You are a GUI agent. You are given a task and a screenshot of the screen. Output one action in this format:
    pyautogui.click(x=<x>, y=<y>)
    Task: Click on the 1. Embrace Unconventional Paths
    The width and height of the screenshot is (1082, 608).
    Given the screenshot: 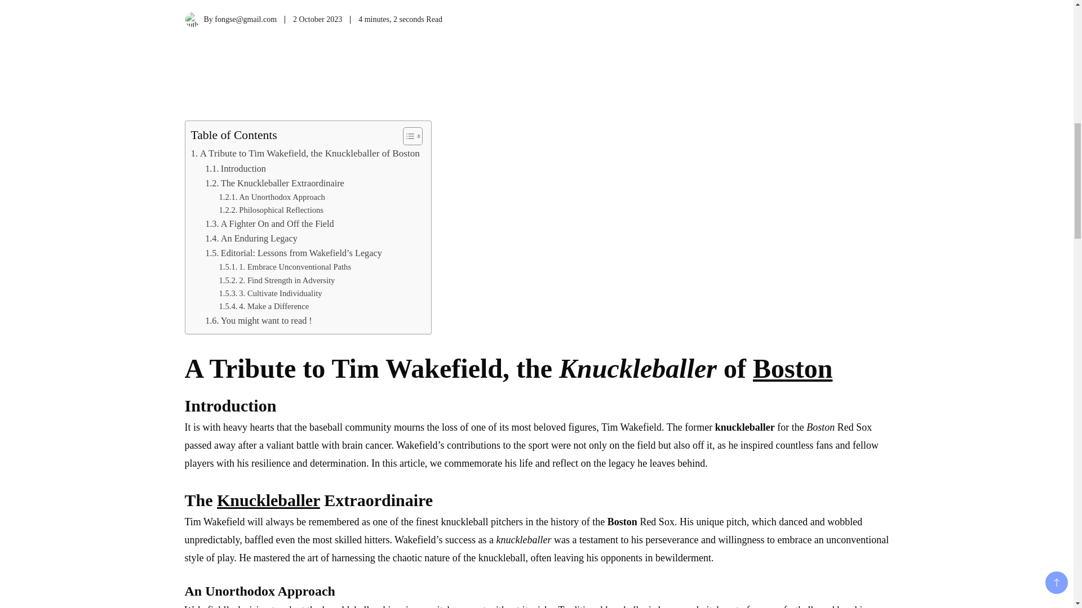 What is the action you would take?
    pyautogui.click(x=284, y=267)
    